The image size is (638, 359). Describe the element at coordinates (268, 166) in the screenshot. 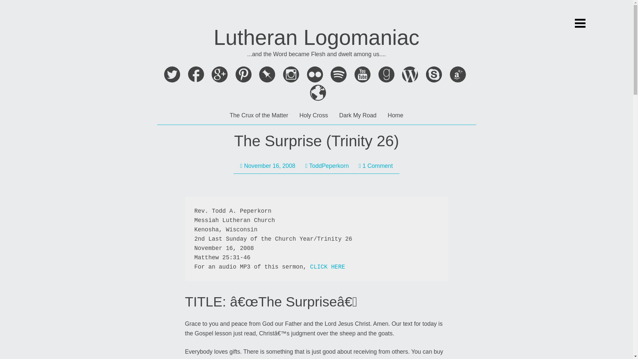

I see `November 16, 2008` at that location.